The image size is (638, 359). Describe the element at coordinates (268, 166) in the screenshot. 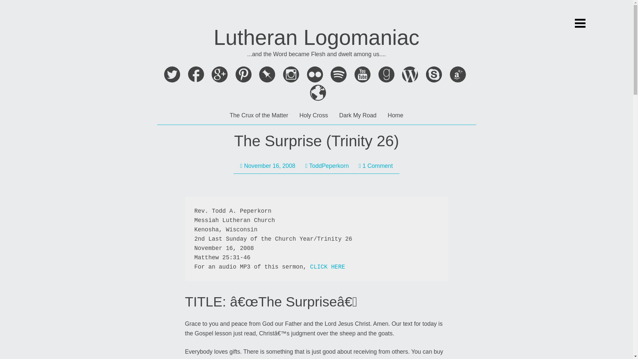

I see `November 16, 2008` at that location.